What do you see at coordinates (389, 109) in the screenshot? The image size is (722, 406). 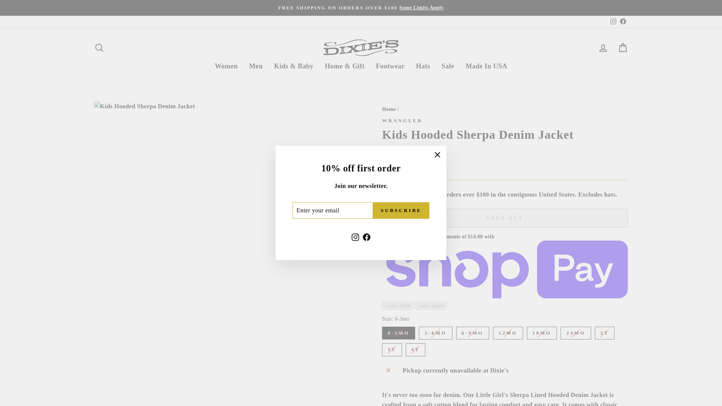 I see `Back to the frontpage` at bounding box center [389, 109].